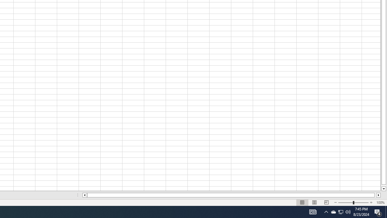 This screenshot has height=218, width=387. I want to click on Zoom In, so click(371, 202).